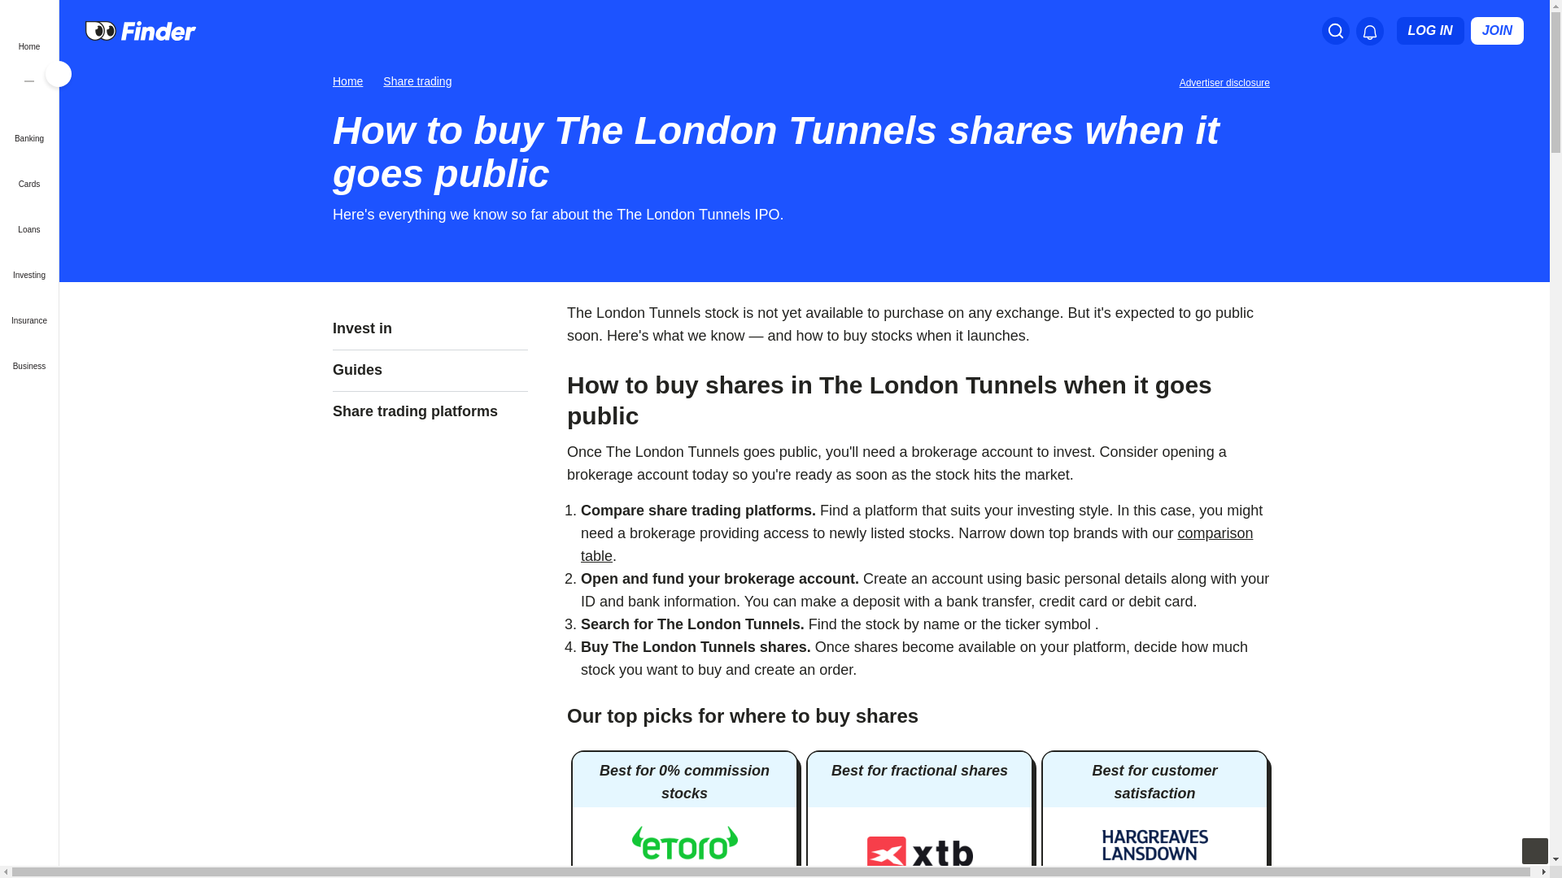  I want to click on Go to XTB, so click(919, 850).